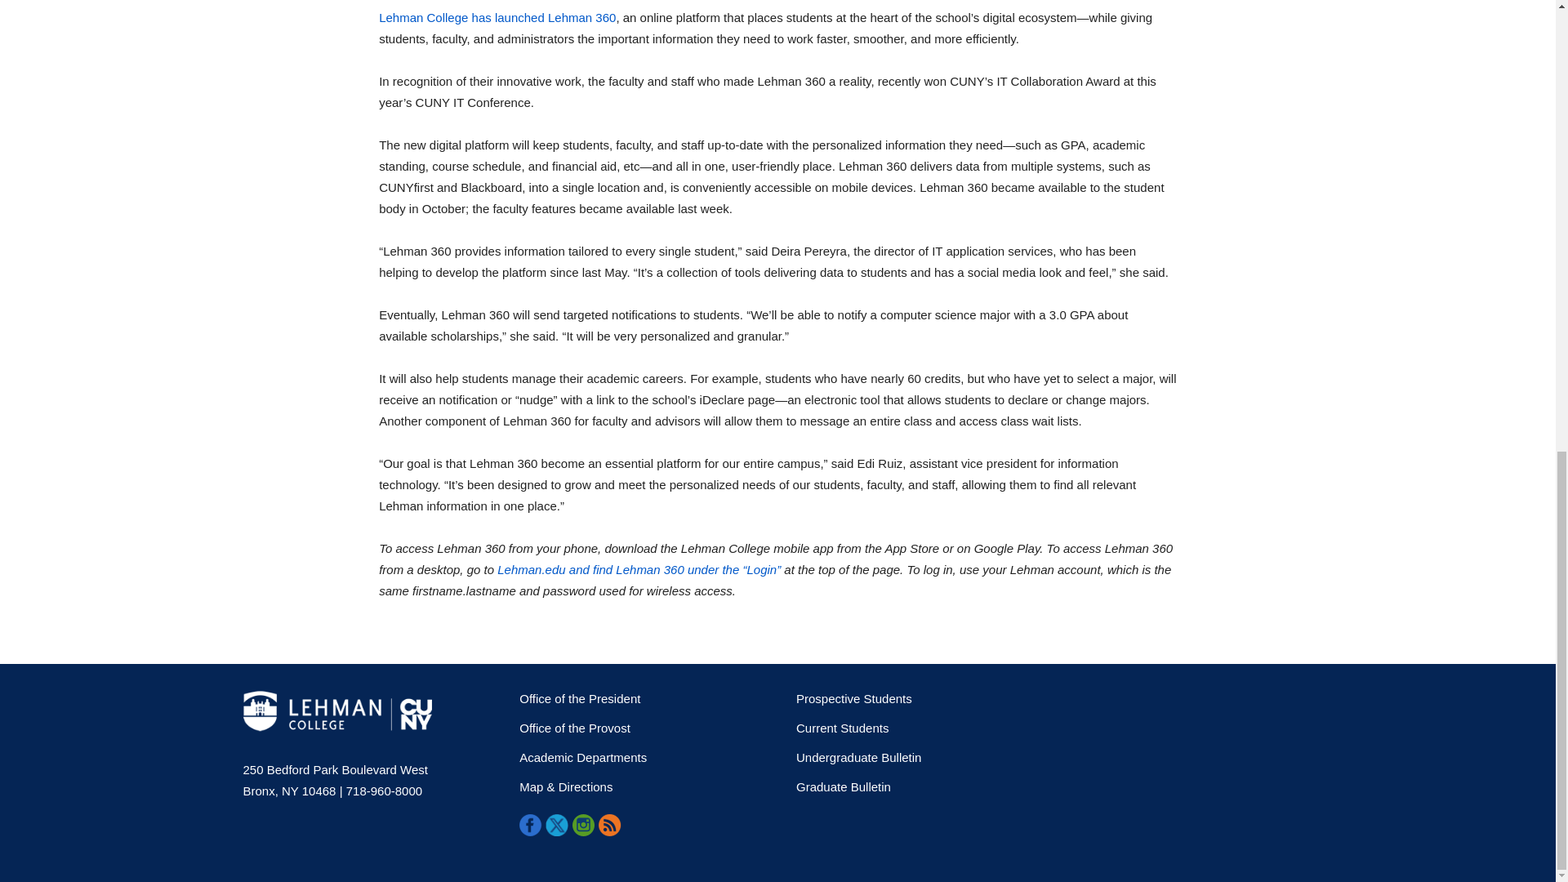 The image size is (1568, 882). I want to click on Office of the Provost, so click(574, 728).